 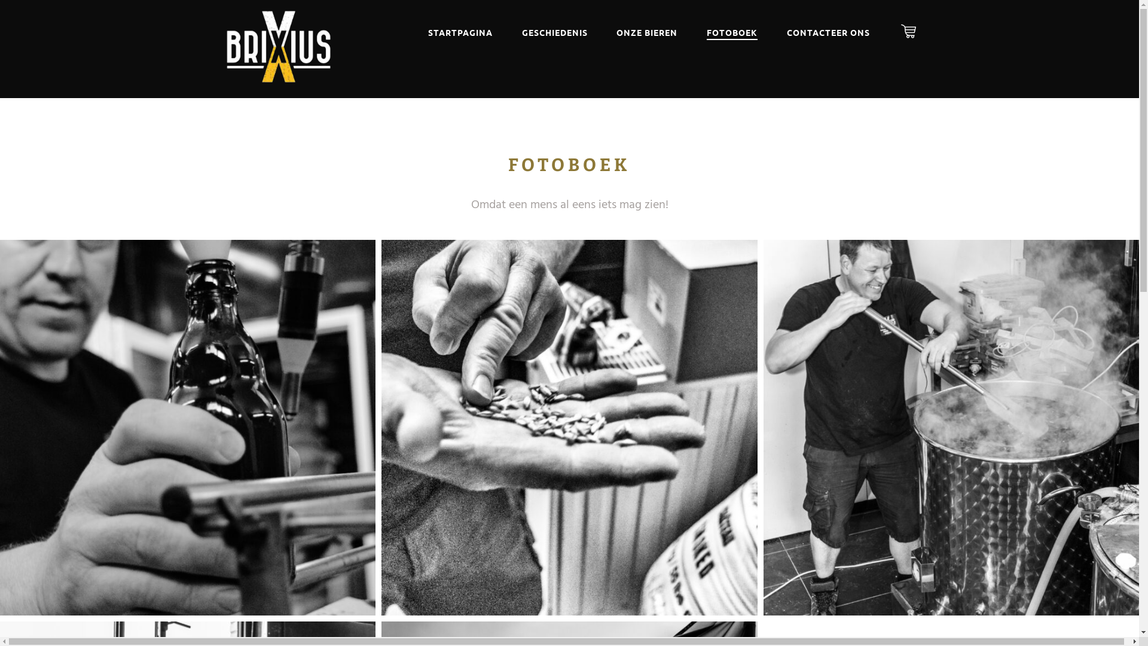 What do you see at coordinates (951, 428) in the screenshot?
I see `Roeren` at bounding box center [951, 428].